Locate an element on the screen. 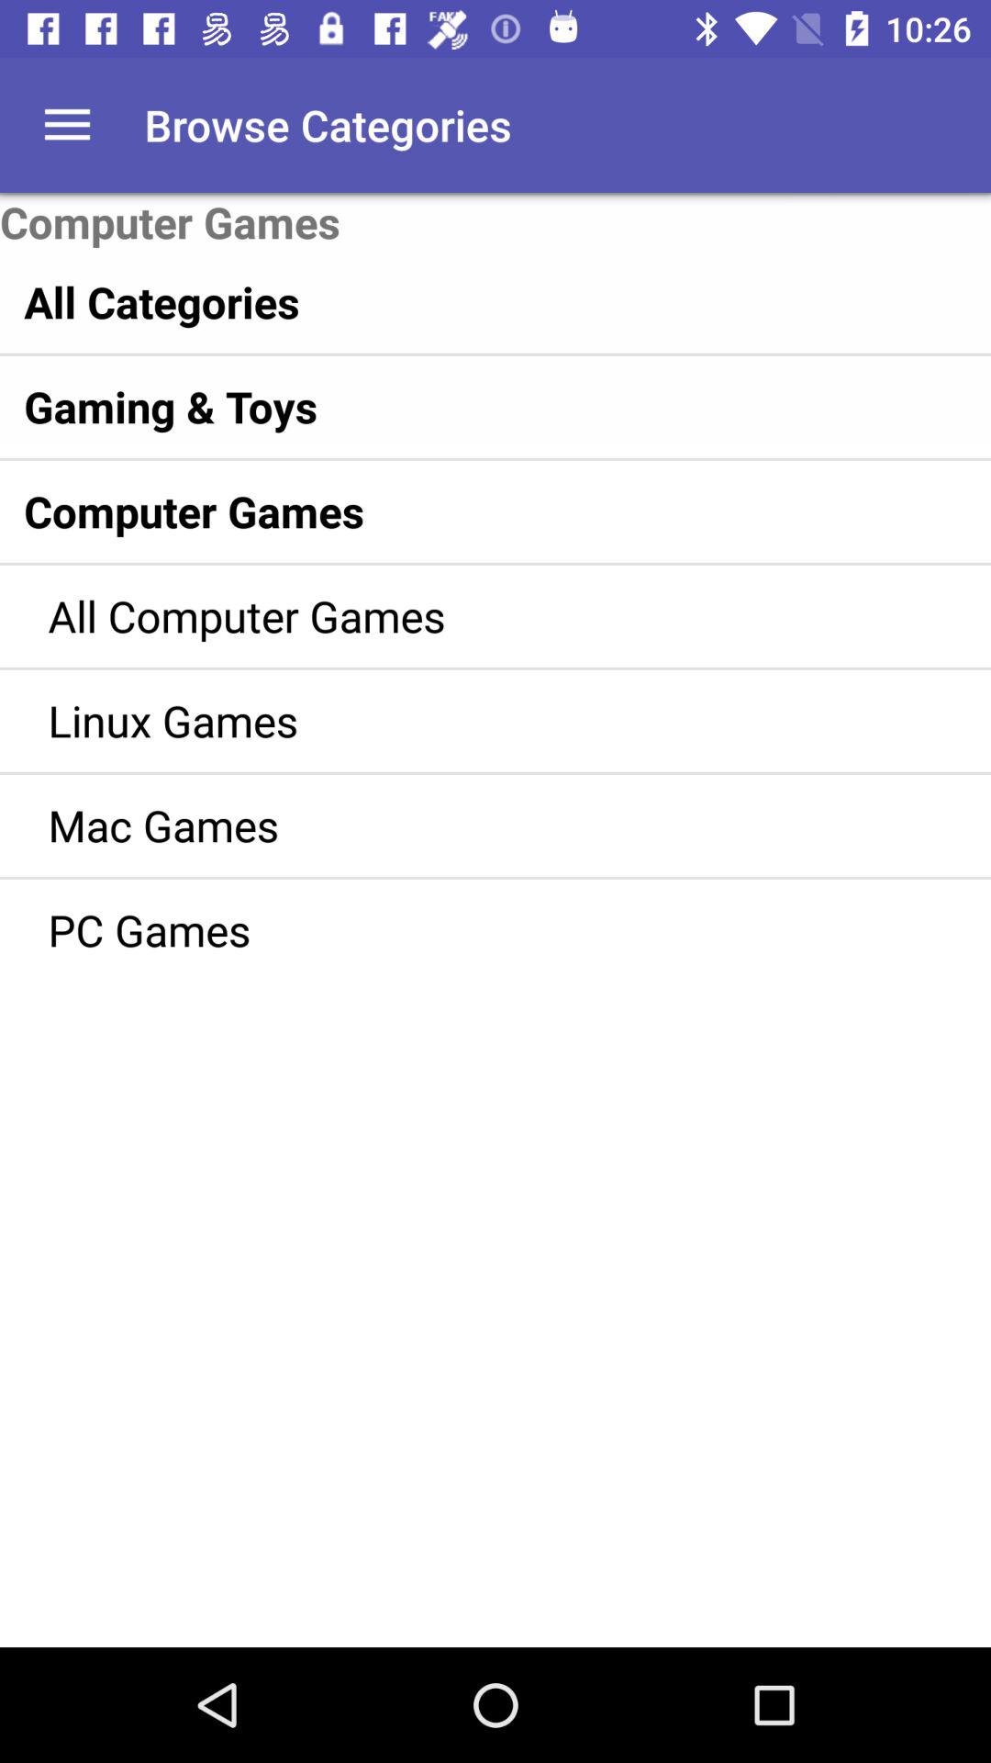 The image size is (991, 1763). press item below all categories item is located at coordinates (457, 406).